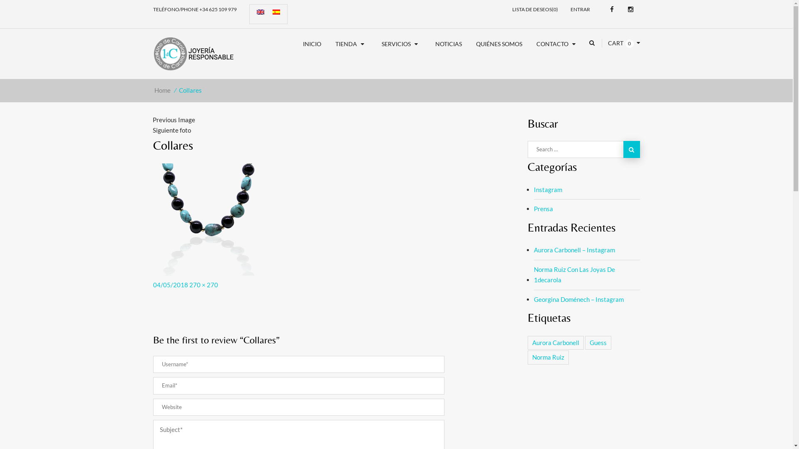 Image resolution: width=799 pixels, height=449 pixels. What do you see at coordinates (162, 90) in the screenshot?
I see `Home` at bounding box center [162, 90].